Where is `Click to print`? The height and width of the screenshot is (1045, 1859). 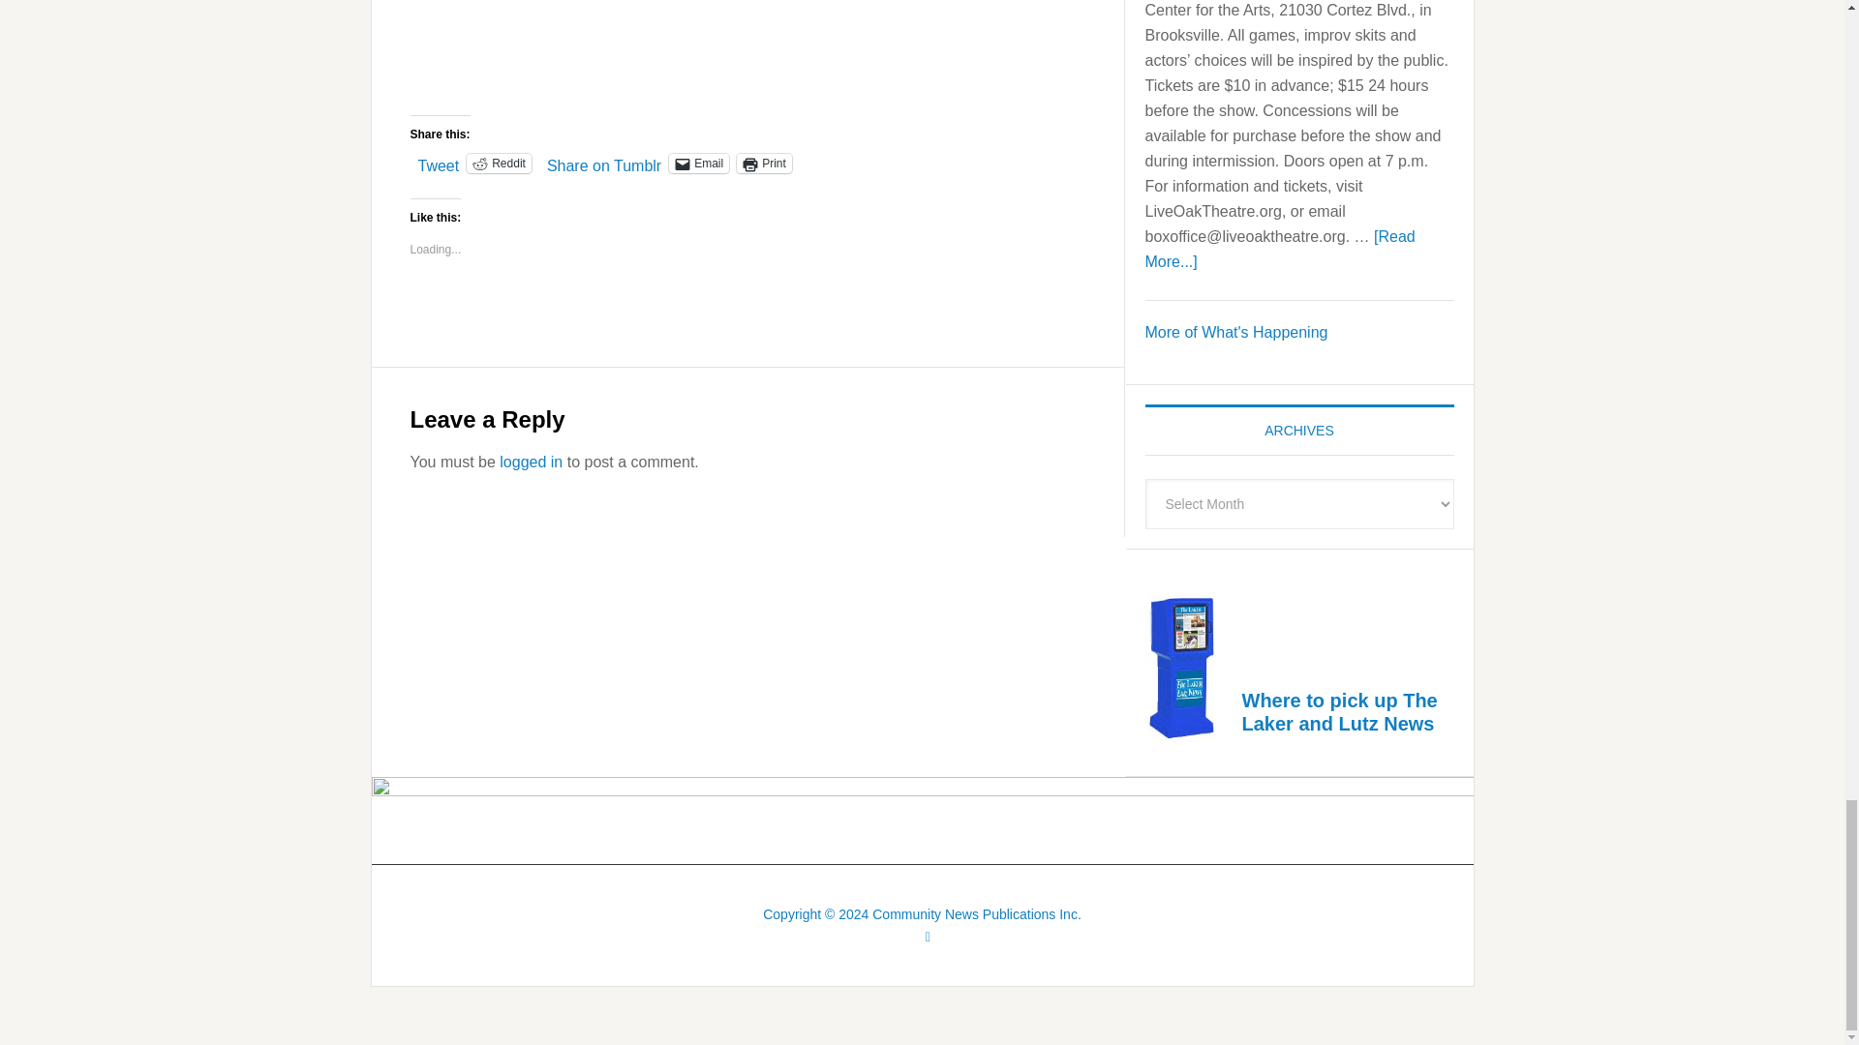 Click to print is located at coordinates (763, 163).